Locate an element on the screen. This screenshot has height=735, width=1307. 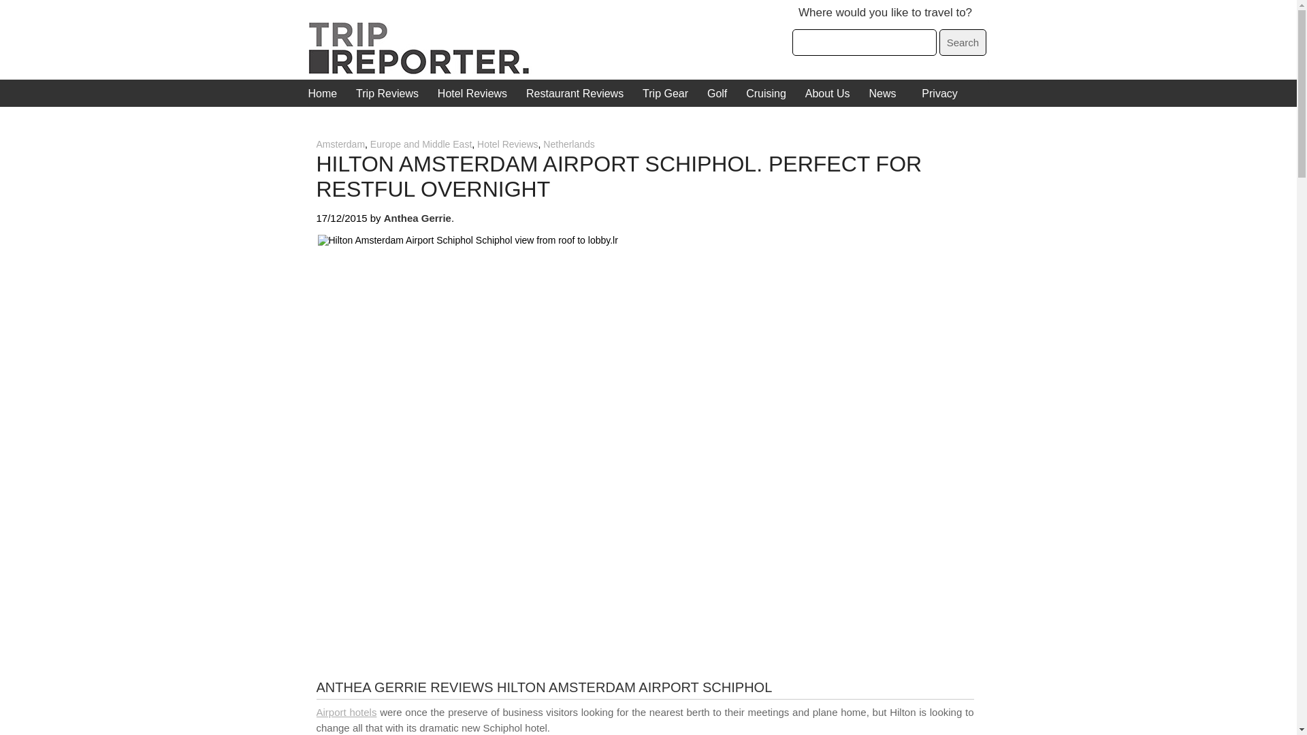
Privacy is located at coordinates (939, 93).